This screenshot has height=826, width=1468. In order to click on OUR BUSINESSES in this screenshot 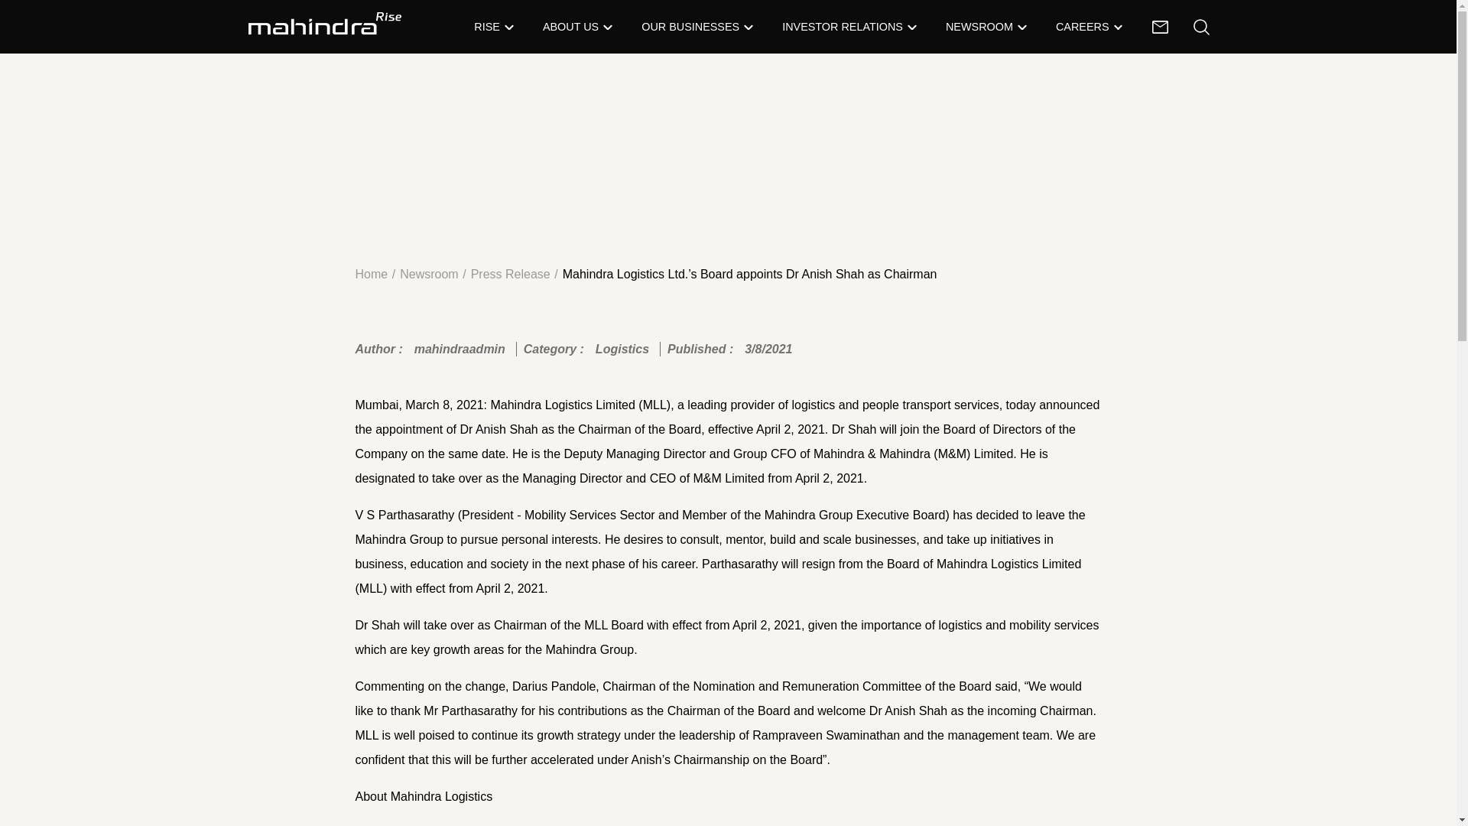, I will do `click(690, 27)`.